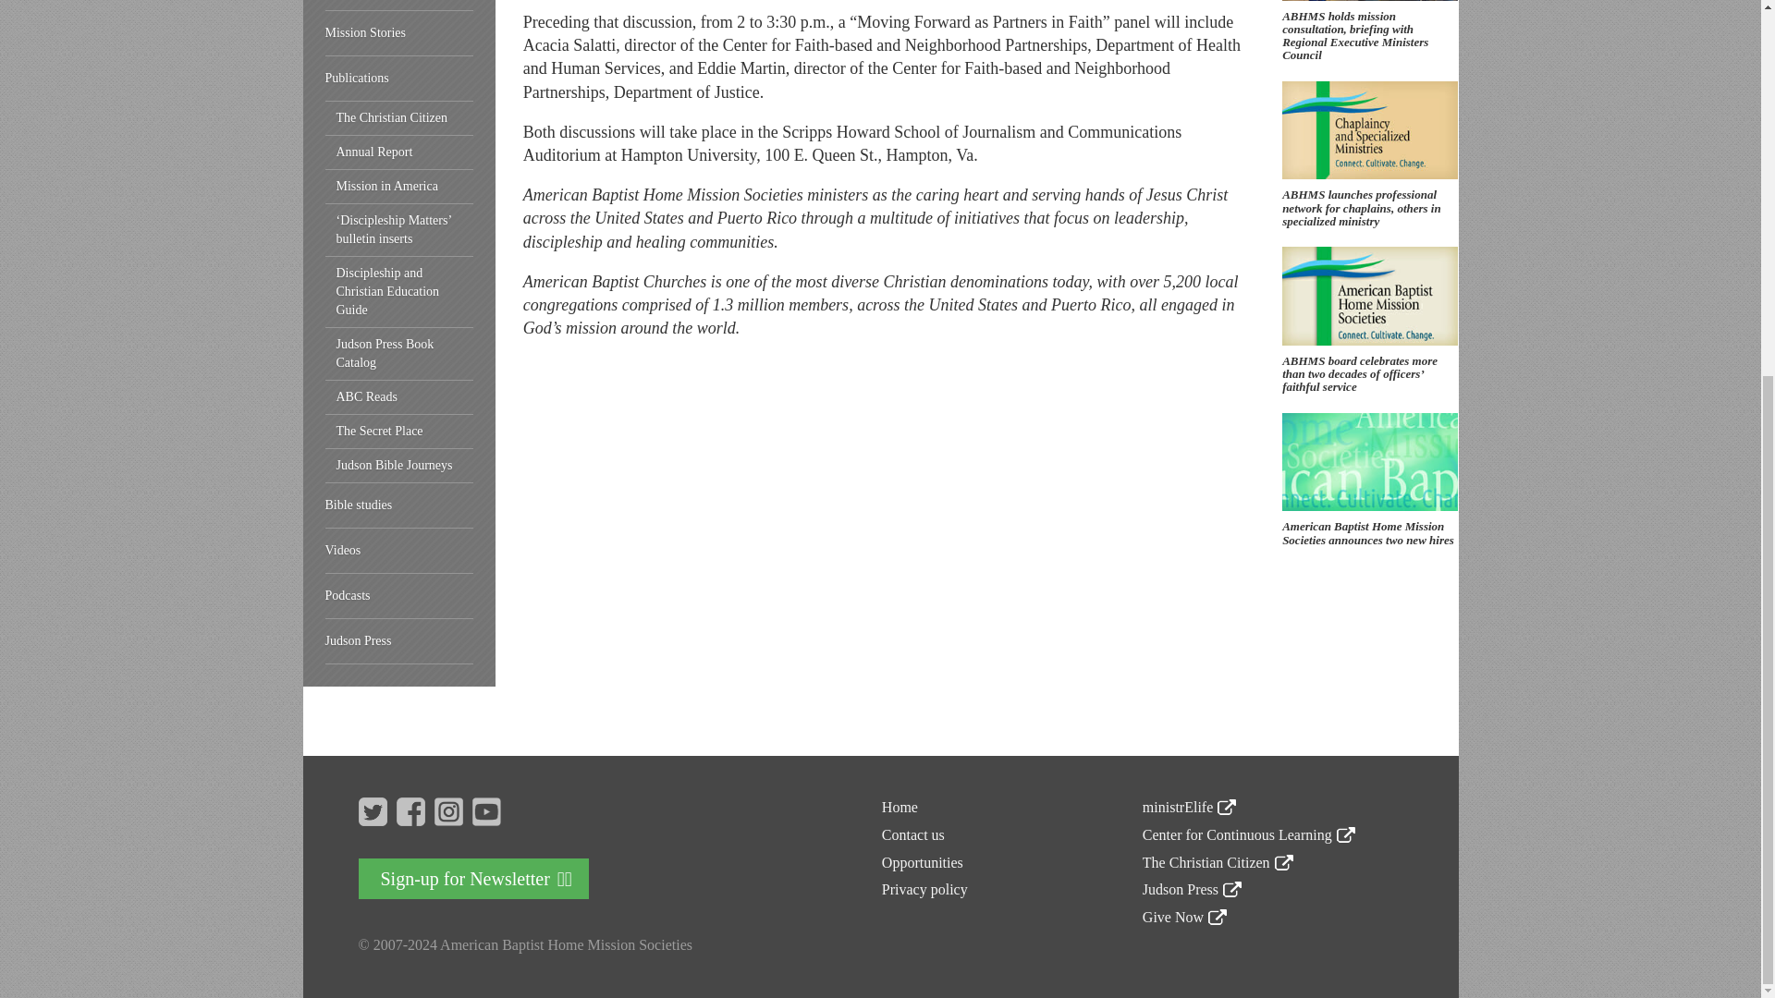 This screenshot has width=1775, height=998. Describe the element at coordinates (399, 292) in the screenshot. I see `Discipleship and Christian Education Guide` at that location.